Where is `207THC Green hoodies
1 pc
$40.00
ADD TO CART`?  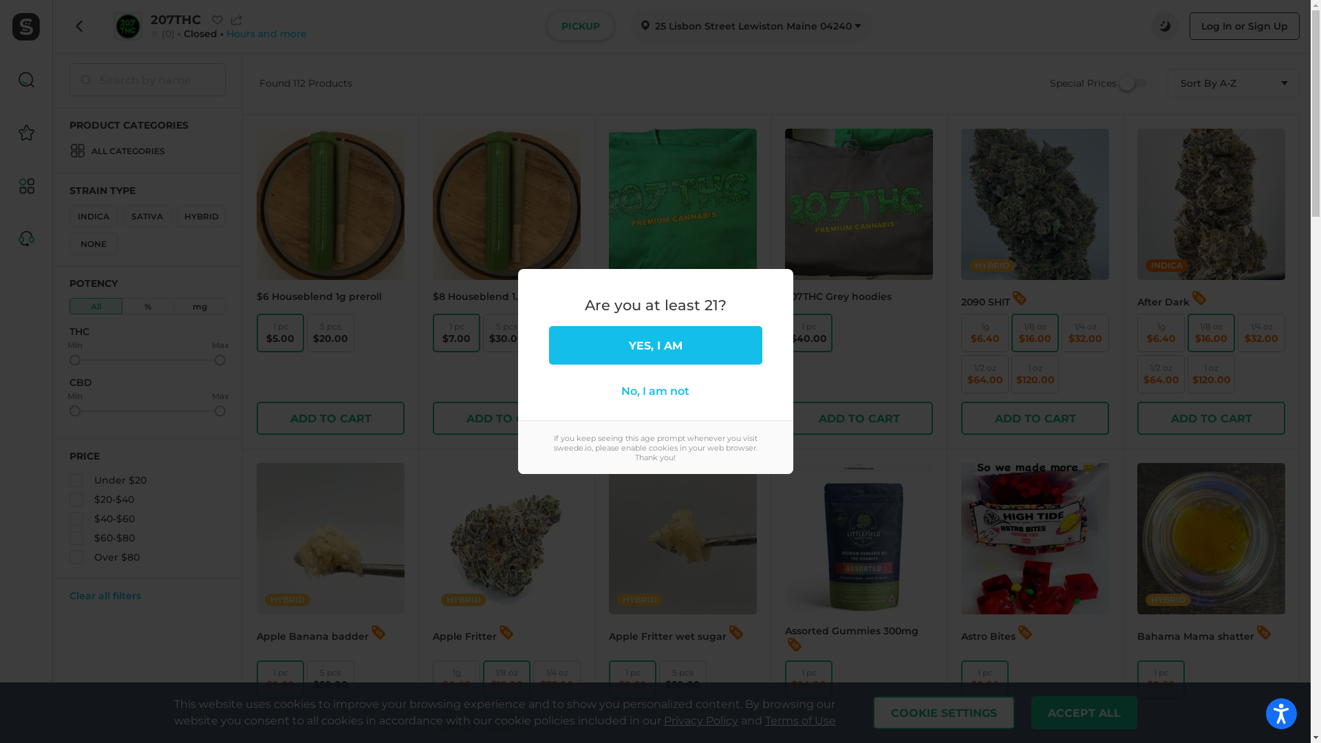 207THC Green hoodies
1 pc
$40.00
ADD TO CART is located at coordinates (683, 282).